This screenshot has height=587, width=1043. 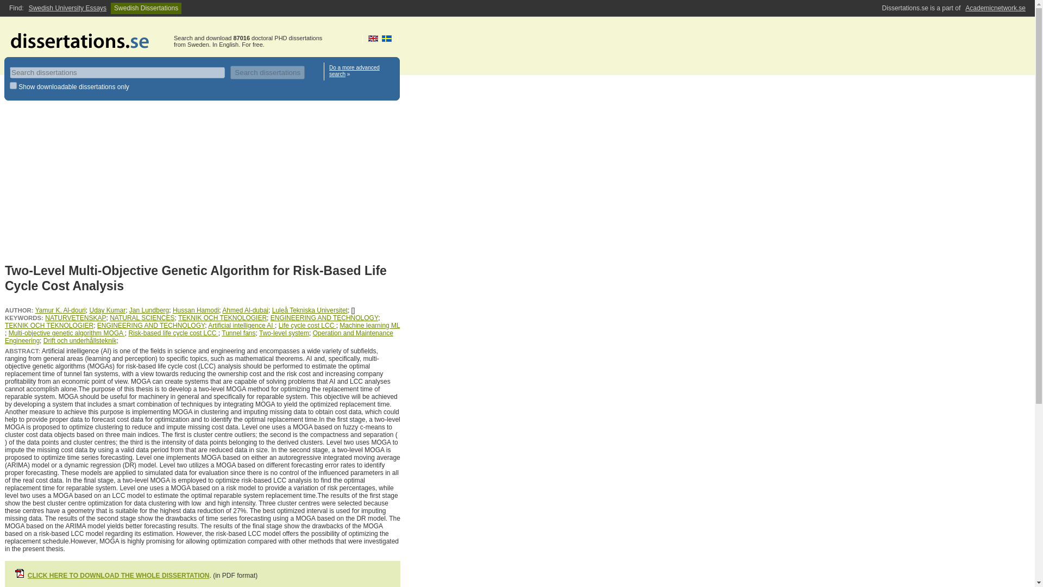 What do you see at coordinates (149, 310) in the screenshot?
I see `Jan Lundberg` at bounding box center [149, 310].